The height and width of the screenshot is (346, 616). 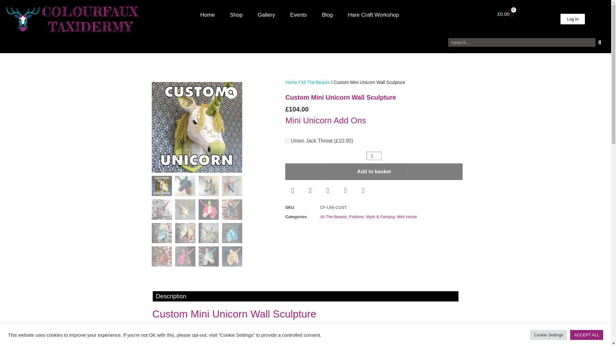 What do you see at coordinates (266, 15) in the screenshot?
I see `Gallery` at bounding box center [266, 15].